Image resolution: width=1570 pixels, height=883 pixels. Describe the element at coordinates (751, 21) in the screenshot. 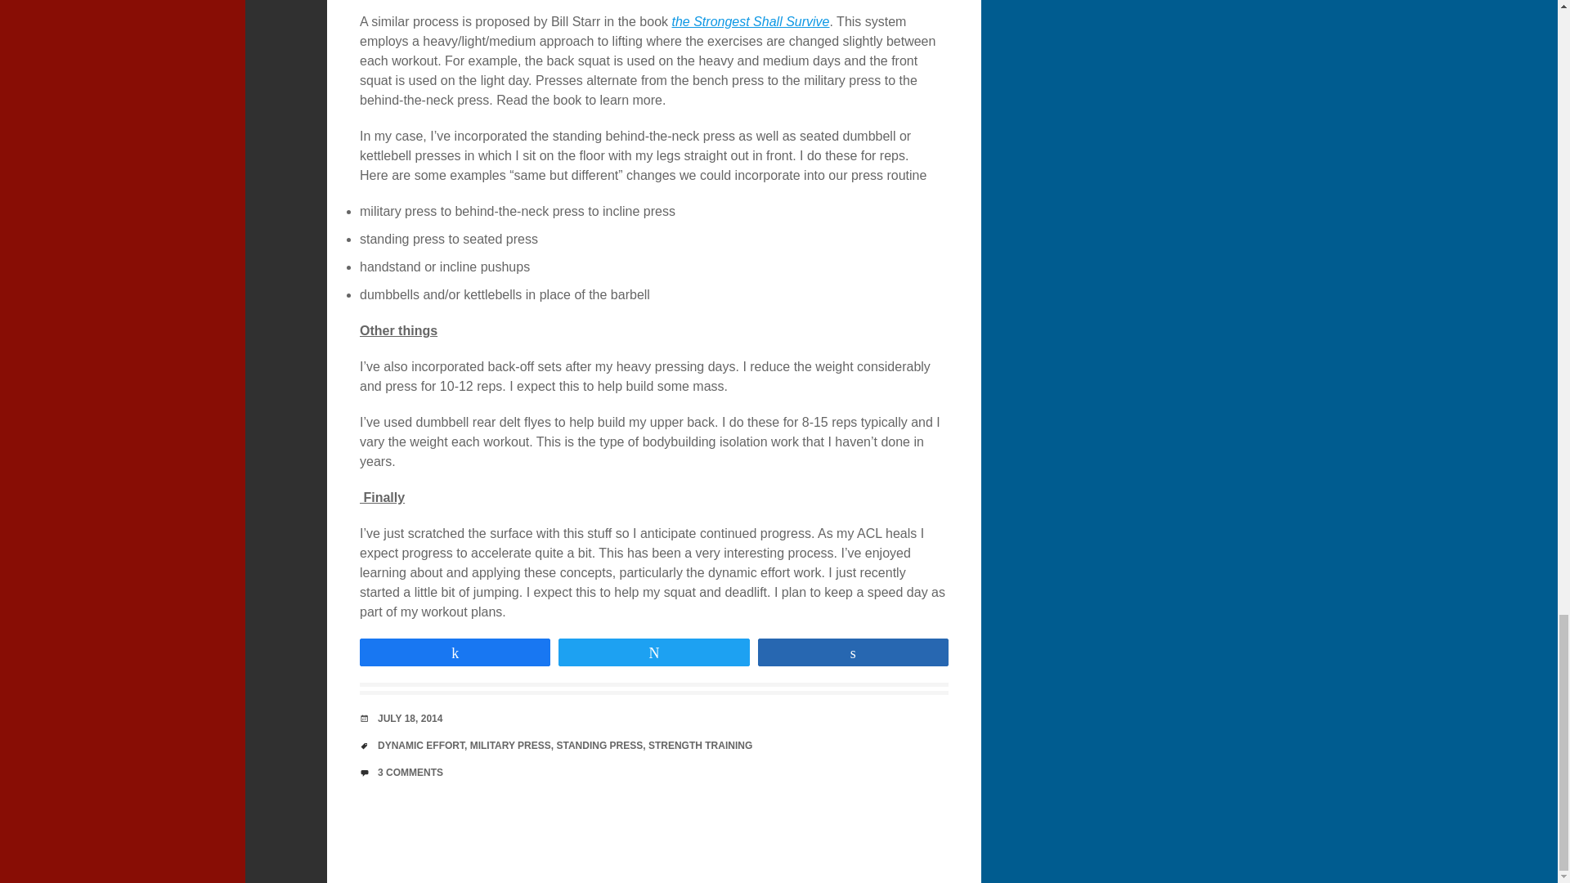

I see `the Strongest Shall Survive` at that location.